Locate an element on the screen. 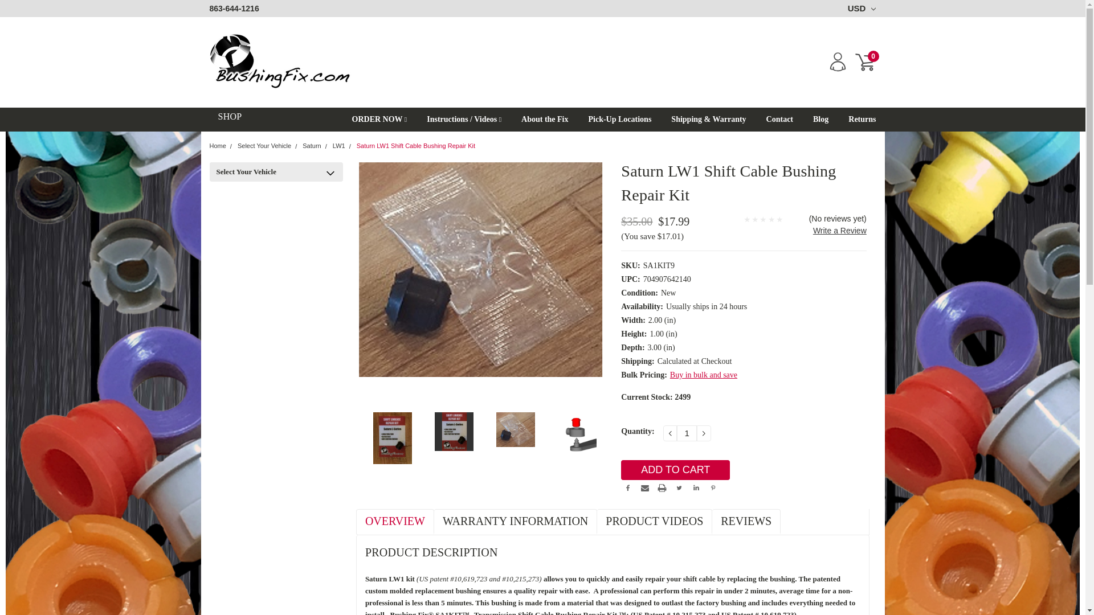 This screenshot has width=1094, height=615. Saturn LW1 Shift Linkage Bushing is located at coordinates (515, 429).